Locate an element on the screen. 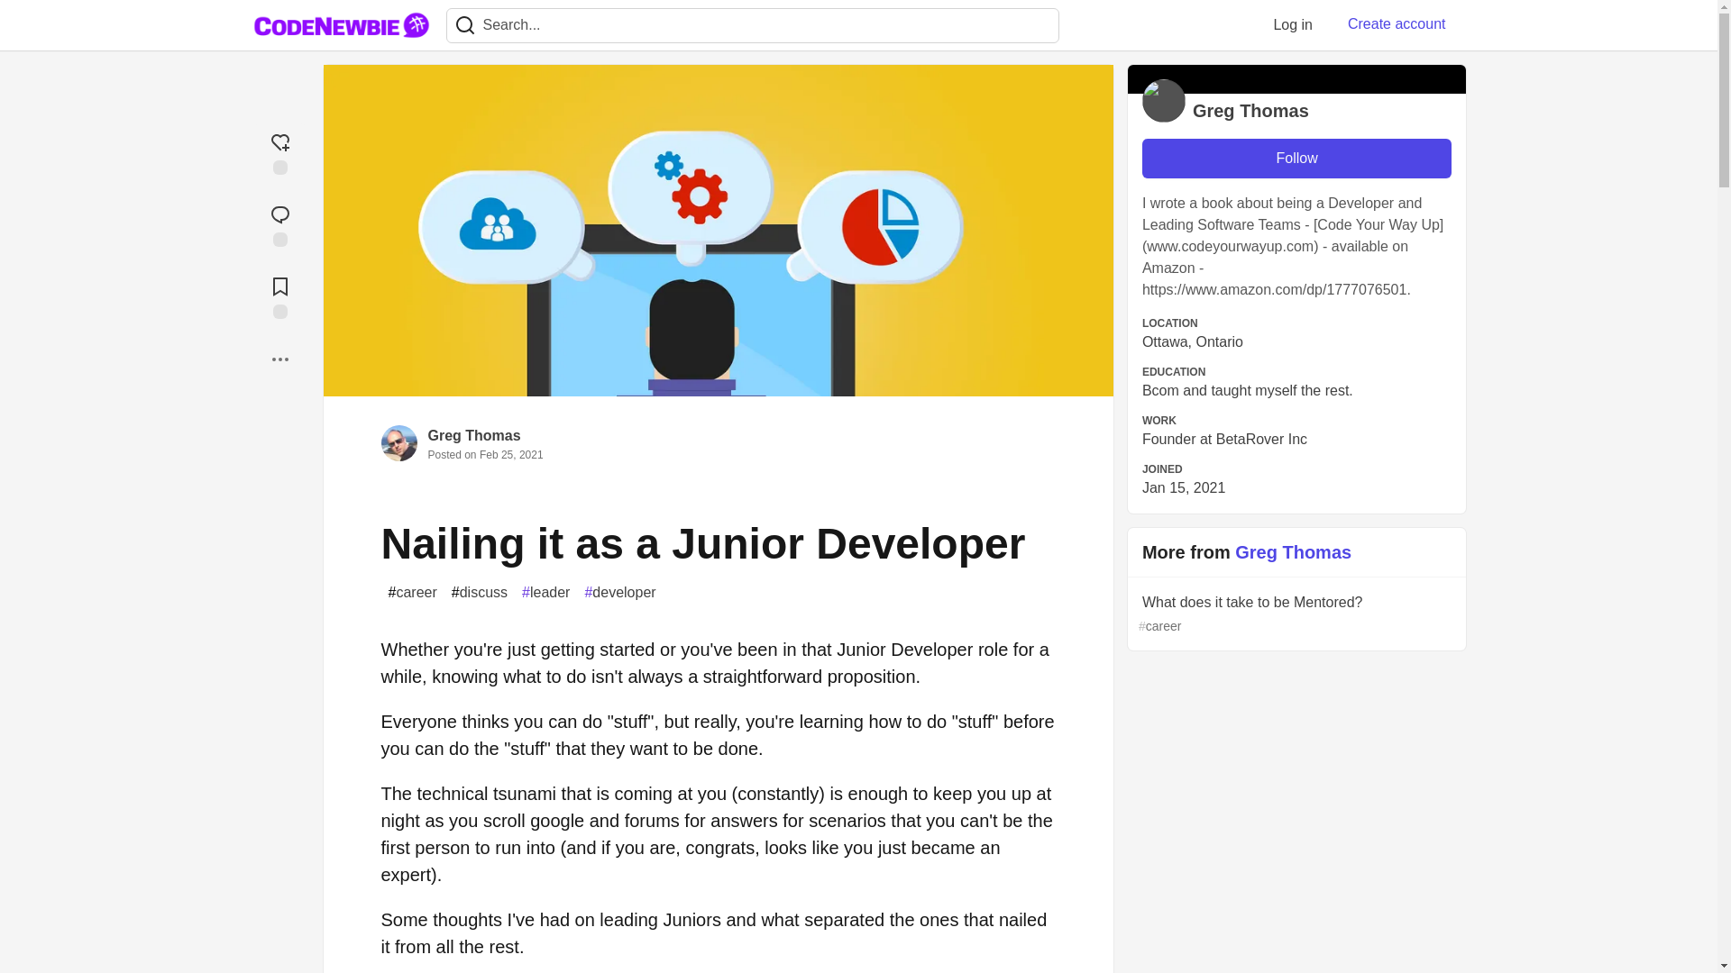 This screenshot has height=973, width=1731. Create account is located at coordinates (1397, 24).